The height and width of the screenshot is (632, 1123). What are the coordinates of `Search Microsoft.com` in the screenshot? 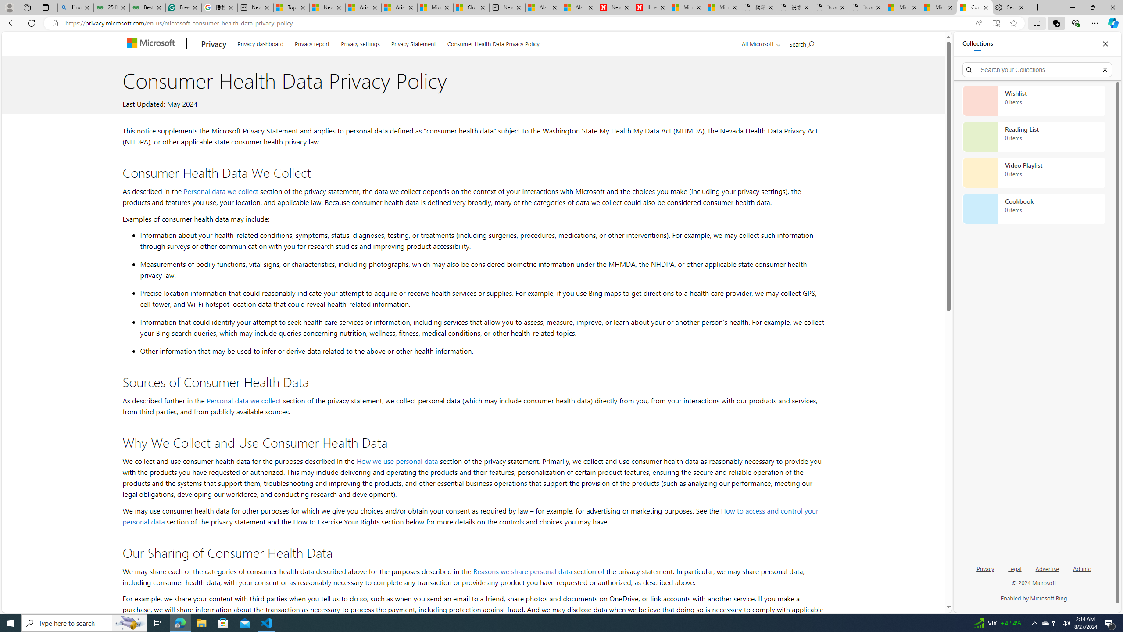 It's located at (802, 42).